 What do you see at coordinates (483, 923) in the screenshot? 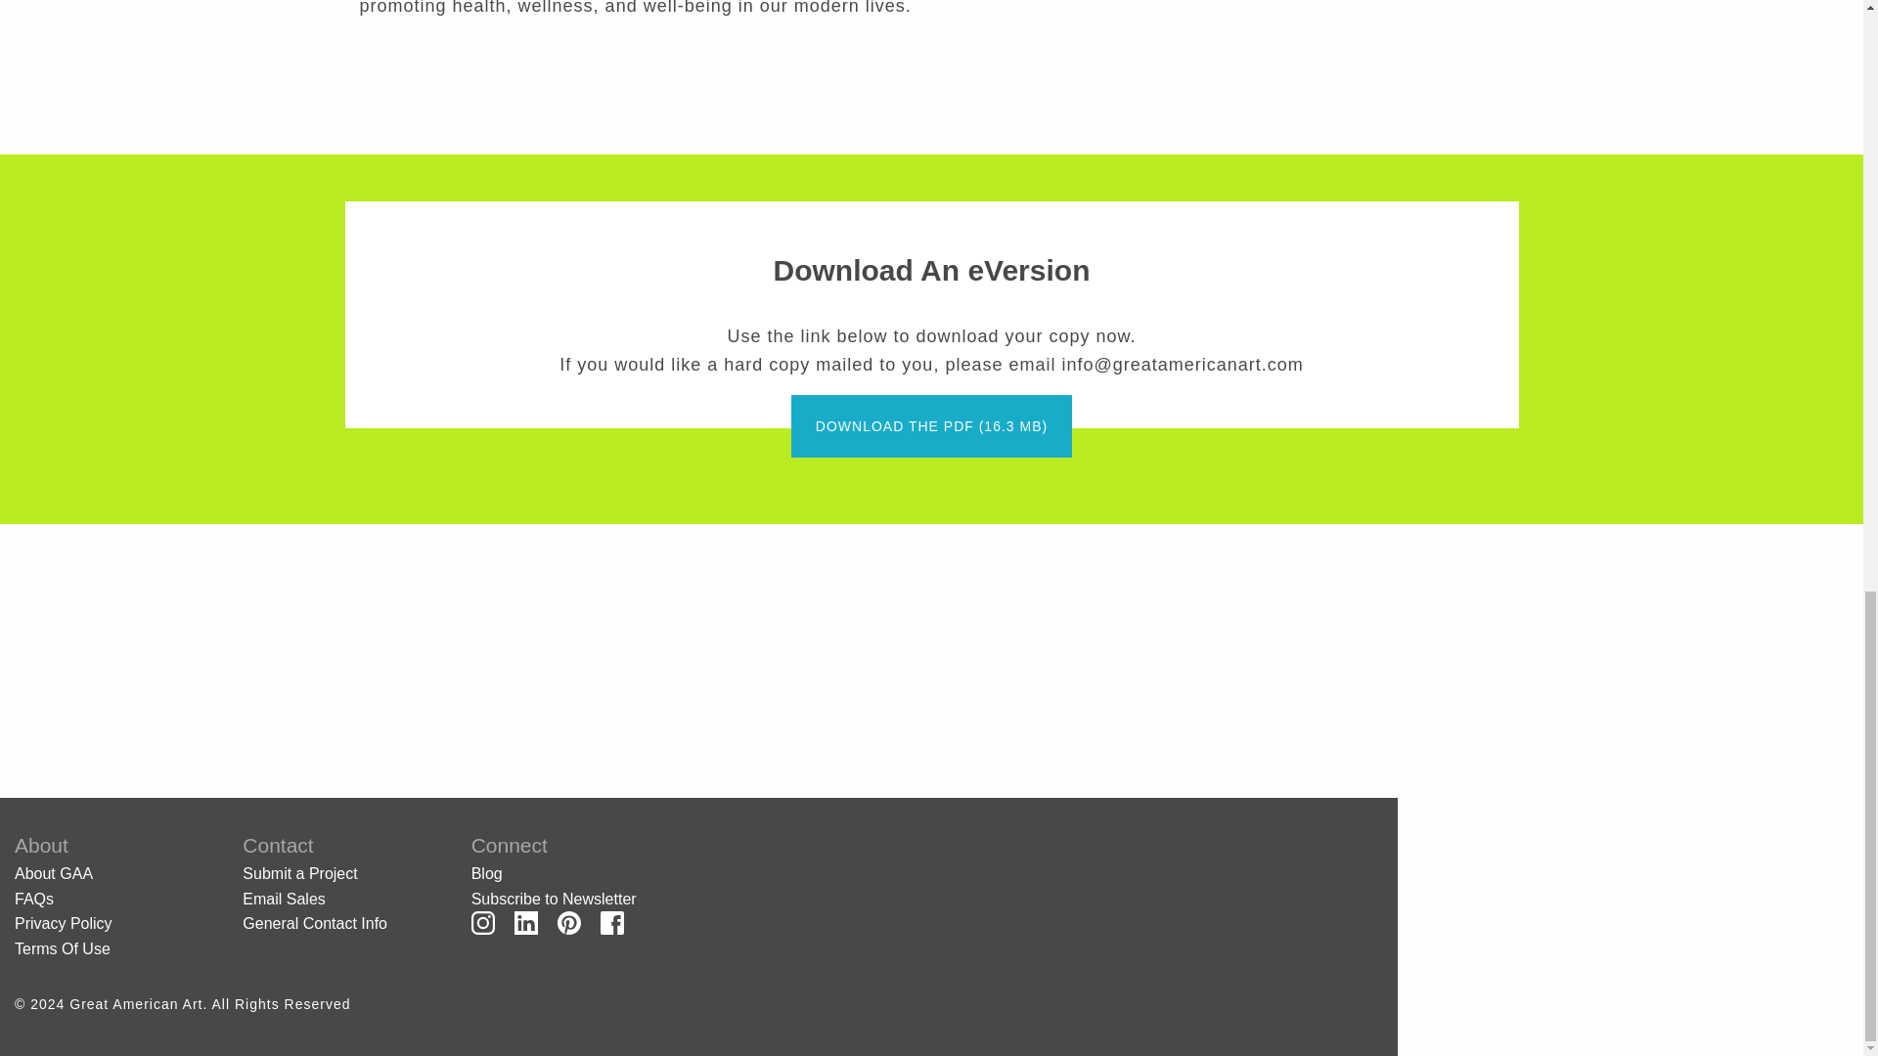
I see `Instagram` at bounding box center [483, 923].